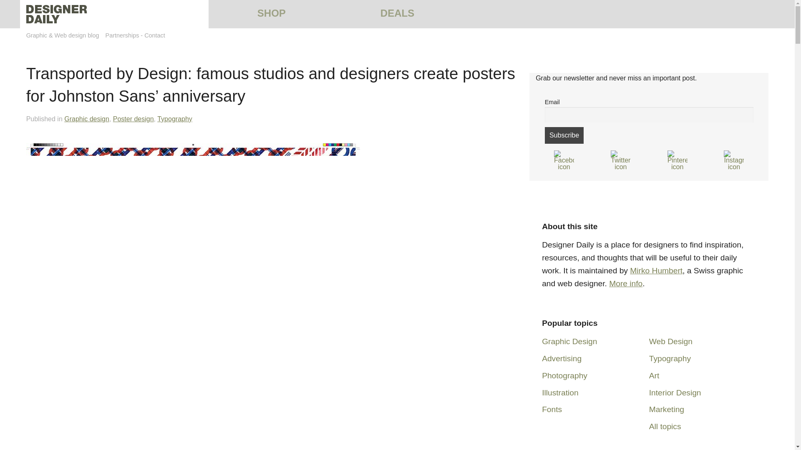 This screenshot has height=450, width=801. I want to click on Web design posts, so click(671, 341).